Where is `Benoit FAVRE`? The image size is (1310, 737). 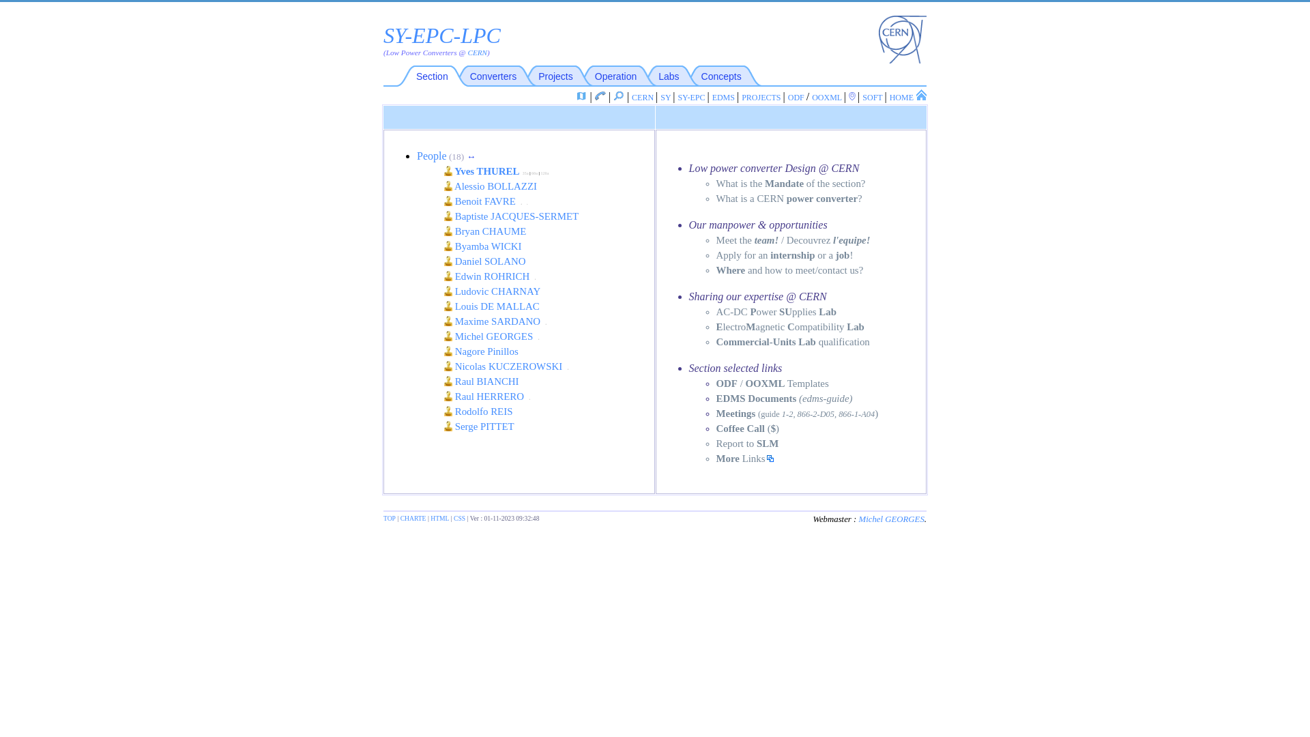
Benoit FAVRE is located at coordinates (482, 201).